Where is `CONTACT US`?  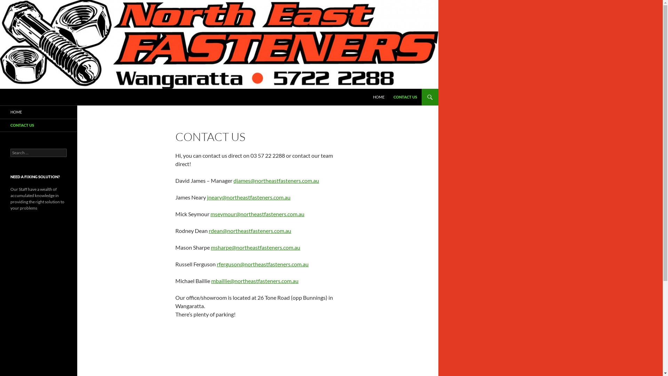
CONTACT US is located at coordinates (405, 97).